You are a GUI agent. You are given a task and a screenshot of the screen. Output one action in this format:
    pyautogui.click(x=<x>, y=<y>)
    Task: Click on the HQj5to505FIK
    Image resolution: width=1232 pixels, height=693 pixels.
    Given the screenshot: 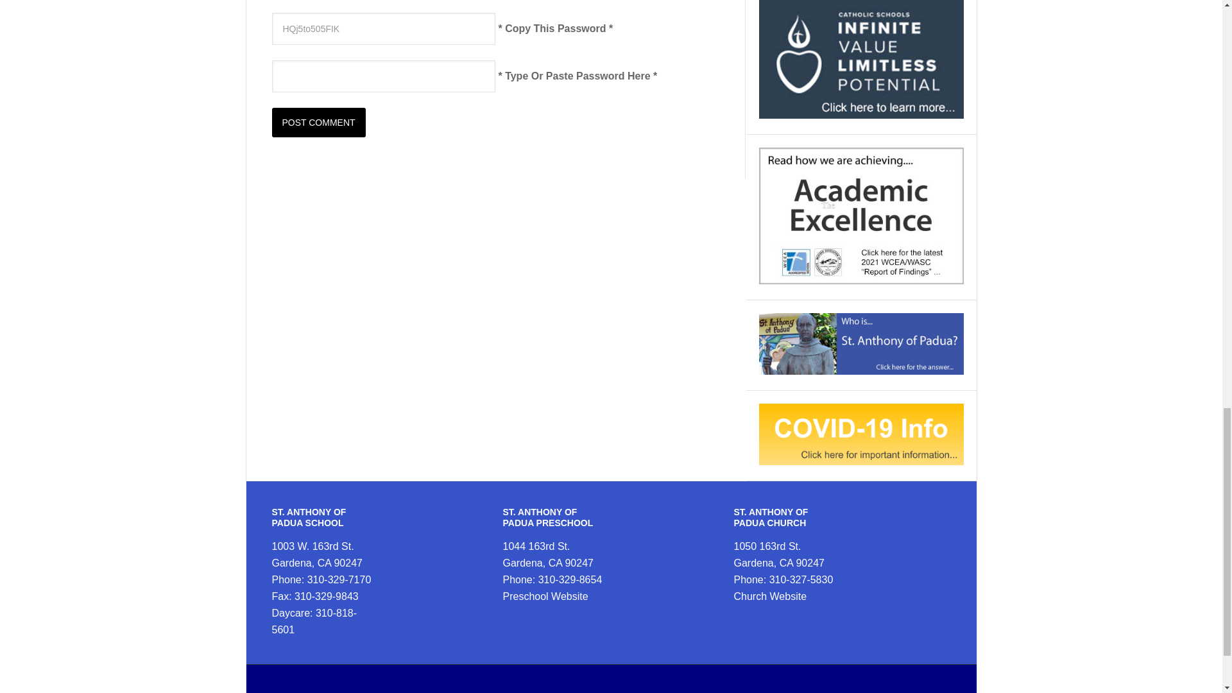 What is the action you would take?
    pyautogui.click(x=384, y=29)
    